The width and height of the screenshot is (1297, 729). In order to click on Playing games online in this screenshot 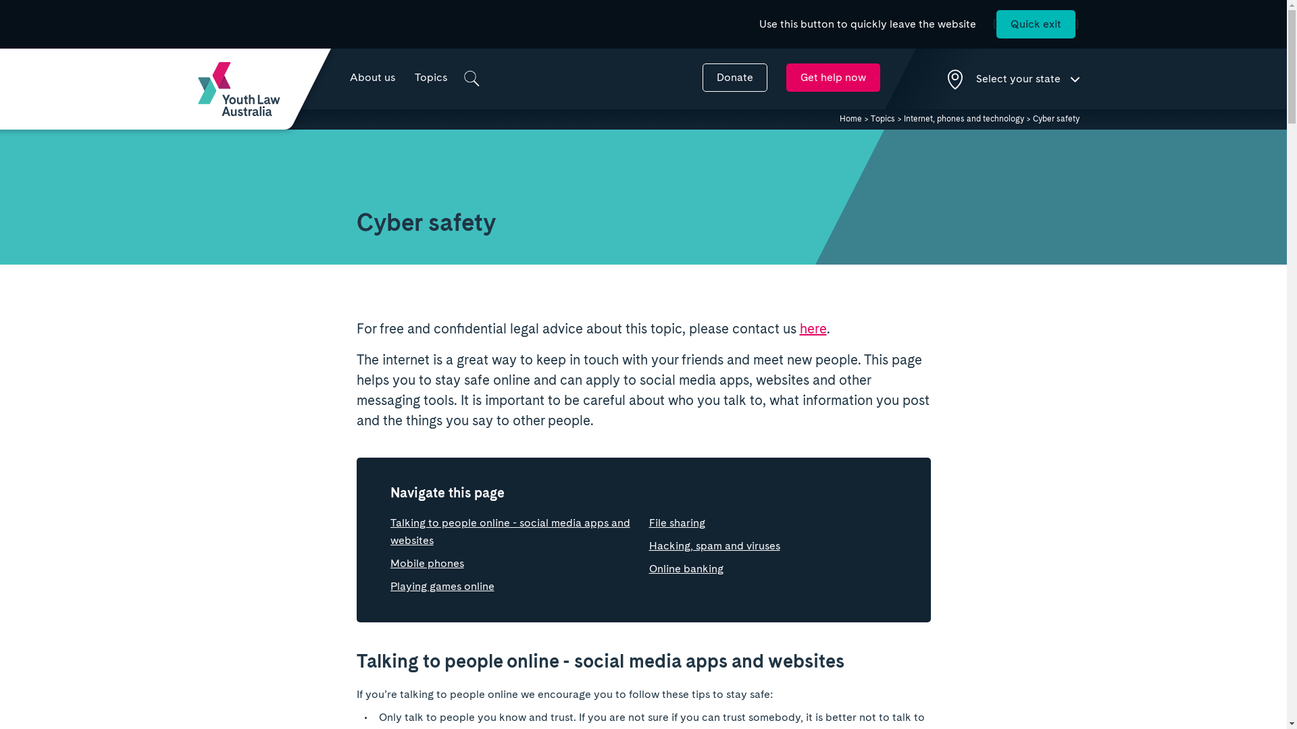, I will do `click(442, 586)`.